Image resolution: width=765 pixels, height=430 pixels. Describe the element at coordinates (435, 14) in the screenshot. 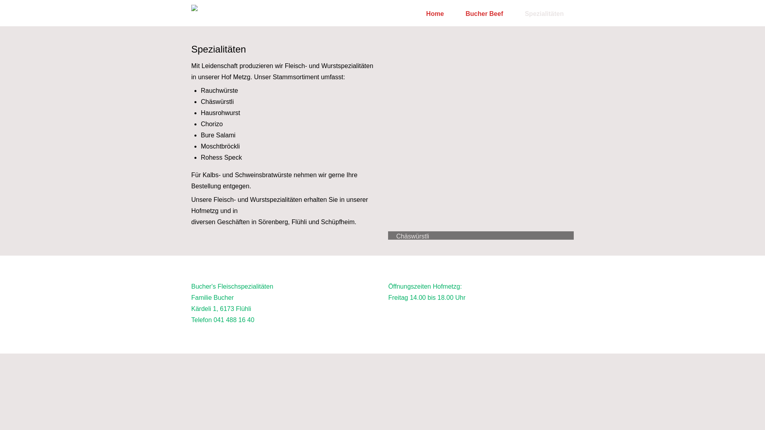

I see `Home` at that location.